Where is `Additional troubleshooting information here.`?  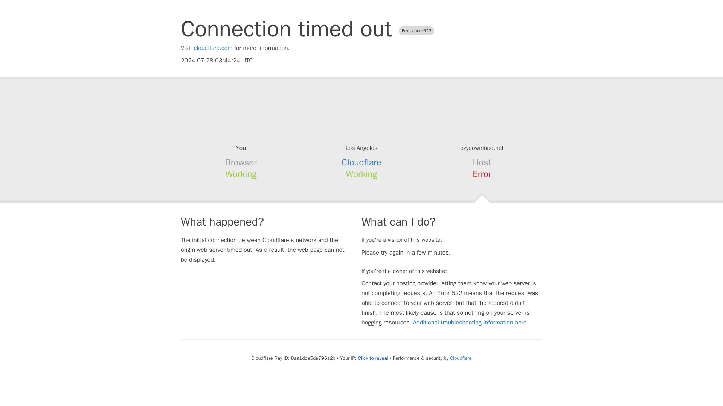 Additional troubleshooting information here. is located at coordinates (471, 323).